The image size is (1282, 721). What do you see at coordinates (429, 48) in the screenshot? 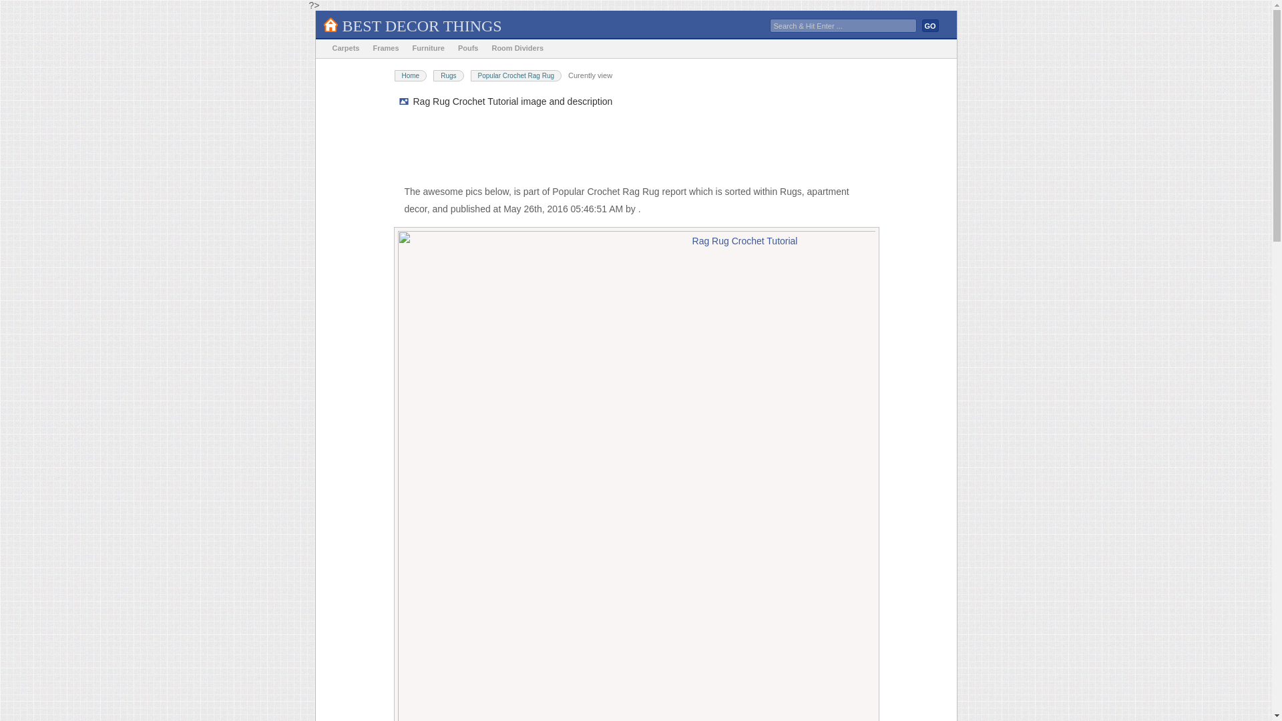
I see `Furniture` at bounding box center [429, 48].